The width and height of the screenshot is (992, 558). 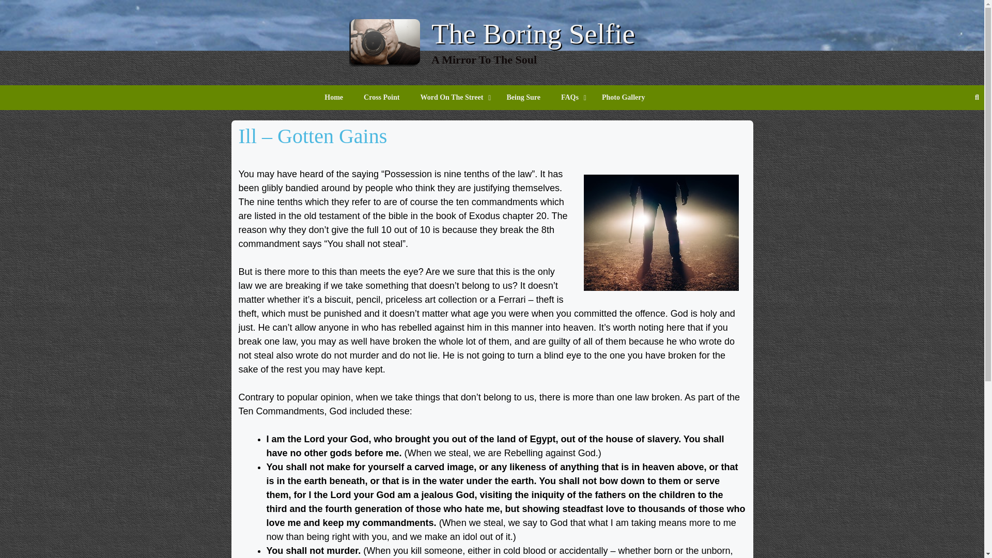 What do you see at coordinates (623, 97) in the screenshot?
I see `Photo Gallery` at bounding box center [623, 97].